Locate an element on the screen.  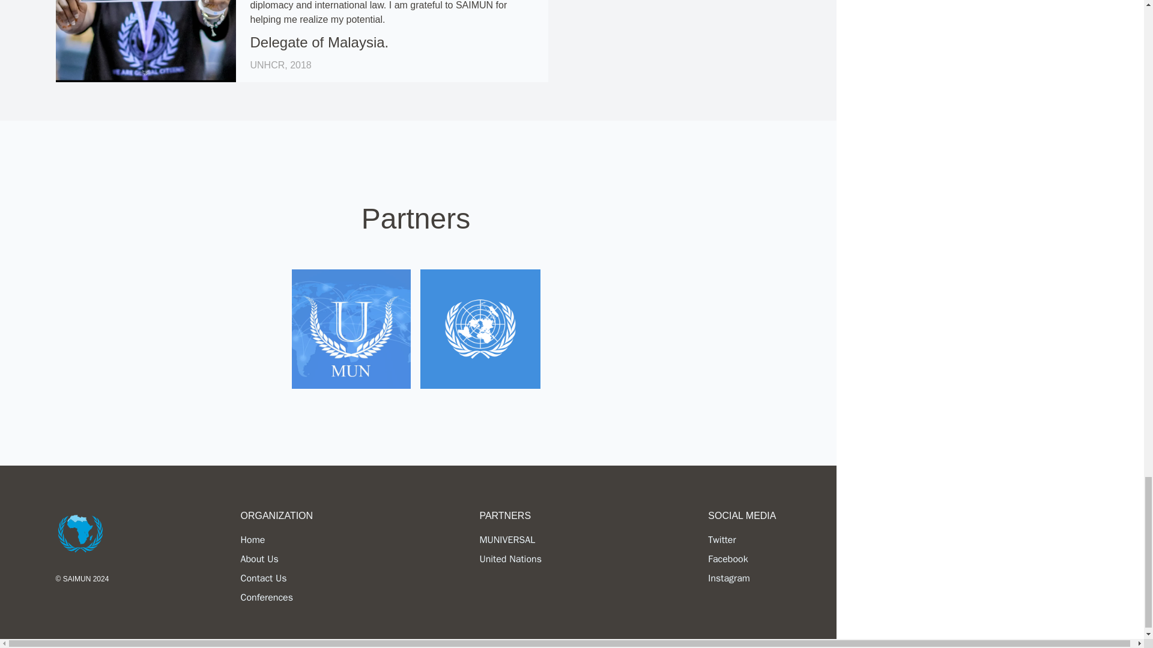
Home is located at coordinates (252, 539).